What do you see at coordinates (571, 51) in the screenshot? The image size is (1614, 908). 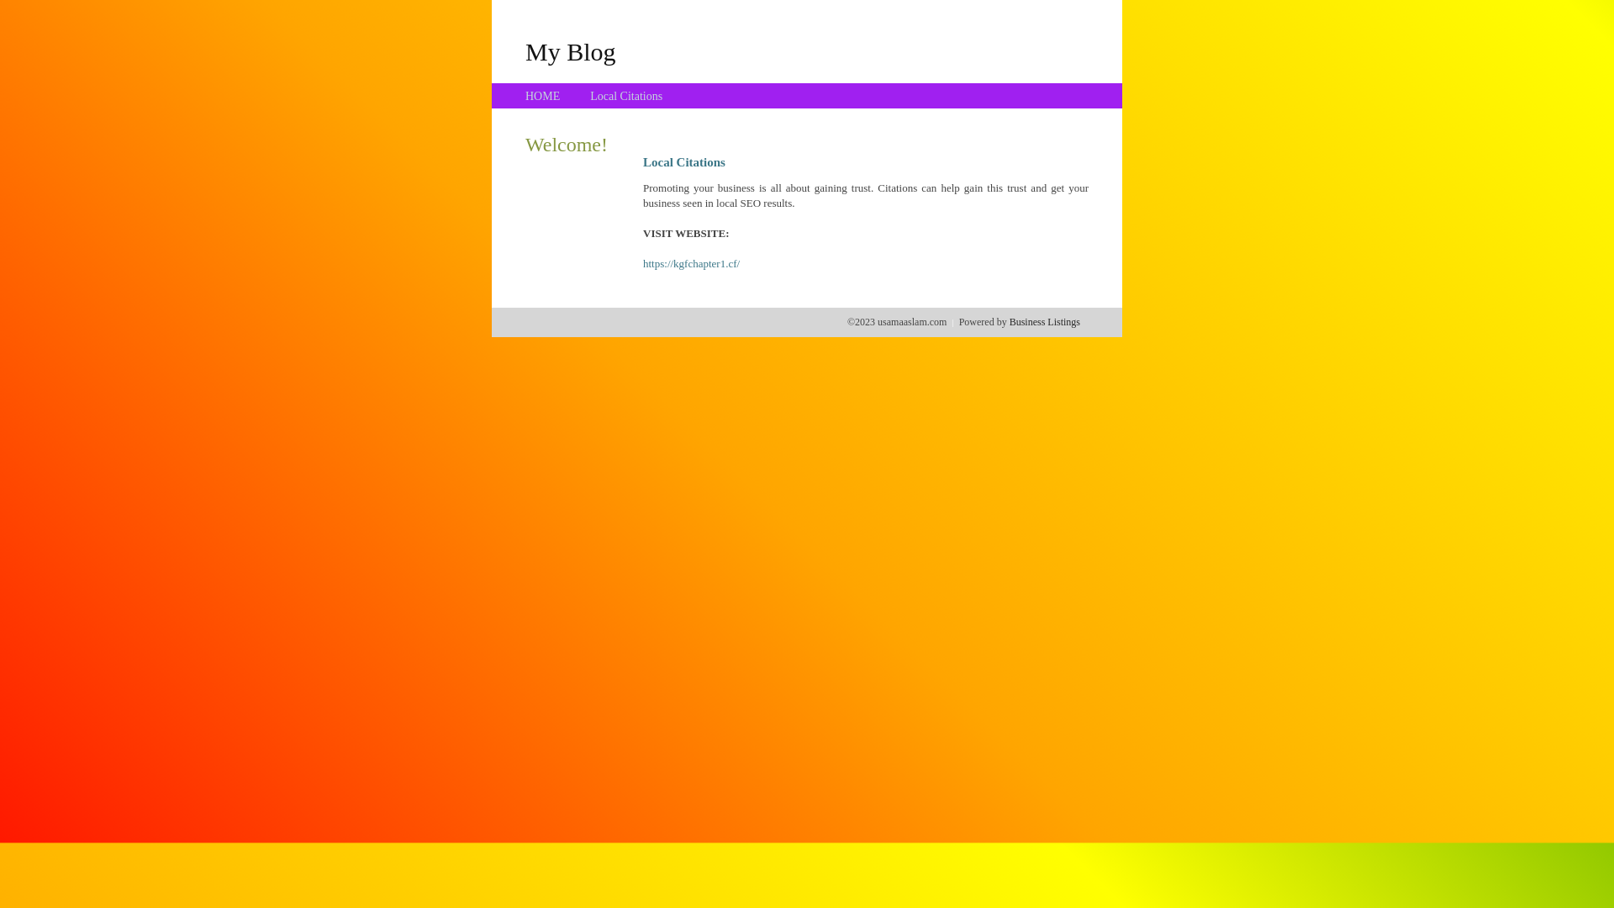 I see `My Blog` at bounding box center [571, 51].